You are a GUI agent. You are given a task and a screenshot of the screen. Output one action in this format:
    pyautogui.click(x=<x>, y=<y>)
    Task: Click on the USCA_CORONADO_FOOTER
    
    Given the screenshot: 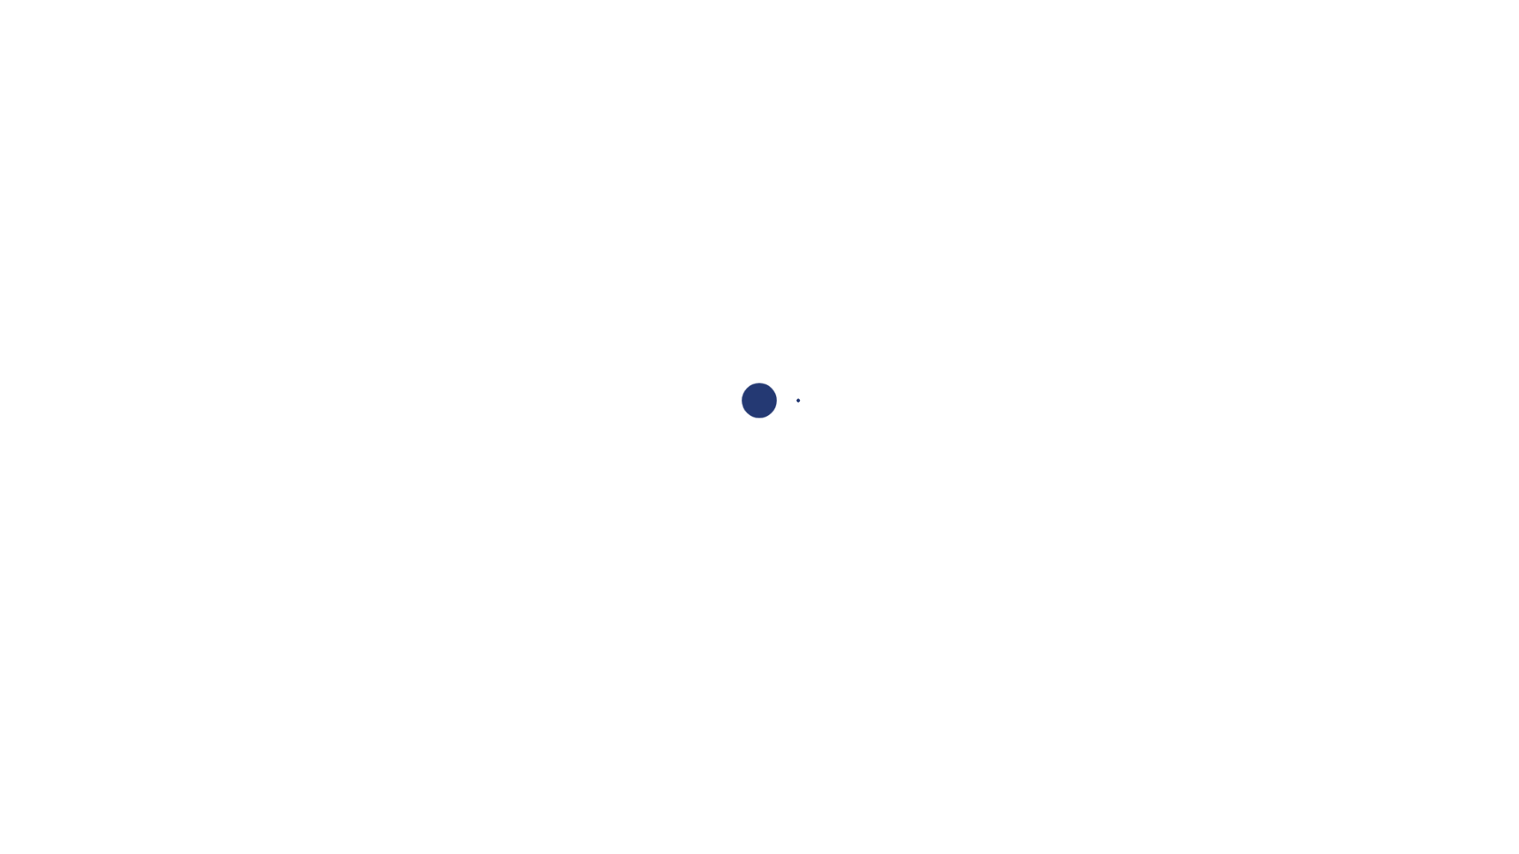 What is the action you would take?
    pyautogui.click(x=615, y=585)
    